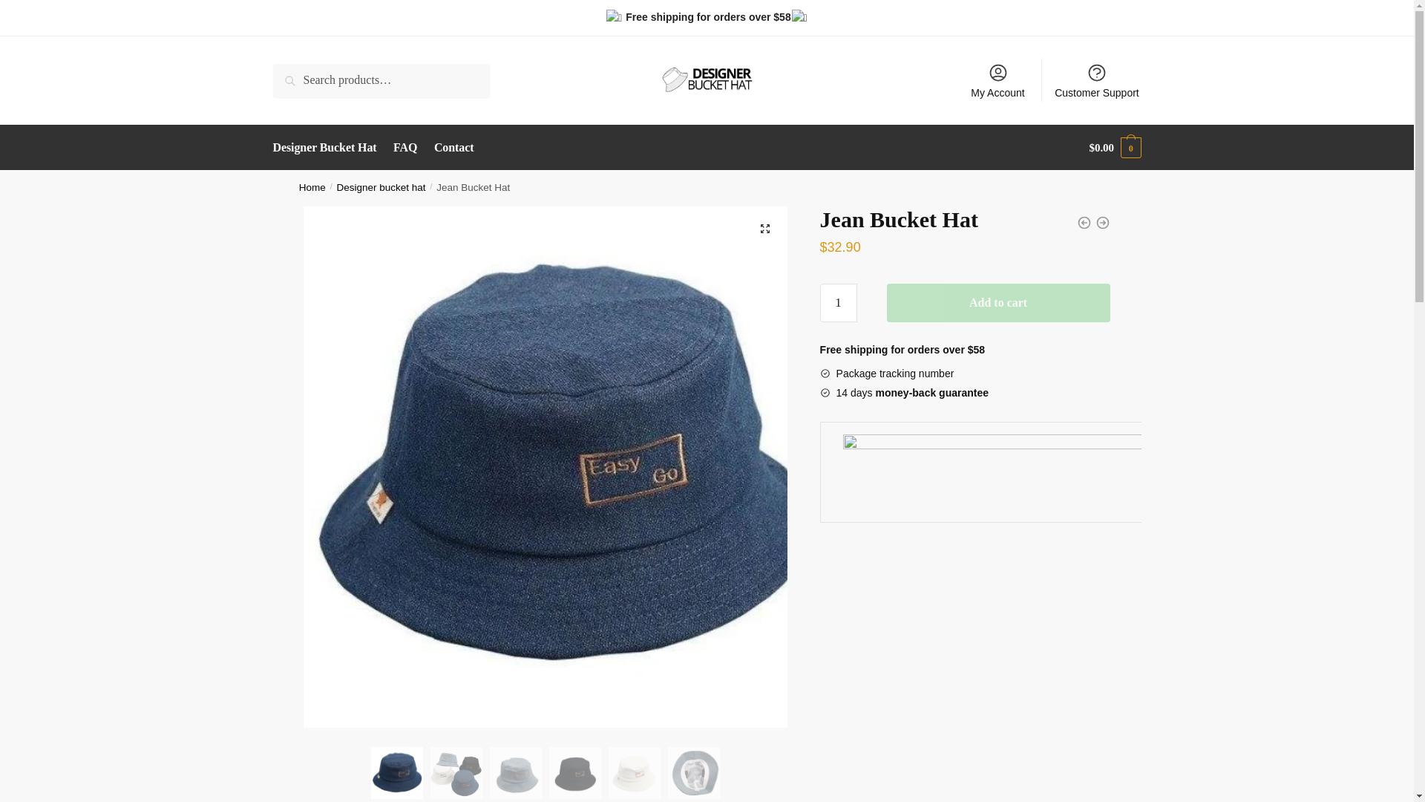  What do you see at coordinates (997, 80) in the screenshot?
I see `My Account` at bounding box center [997, 80].